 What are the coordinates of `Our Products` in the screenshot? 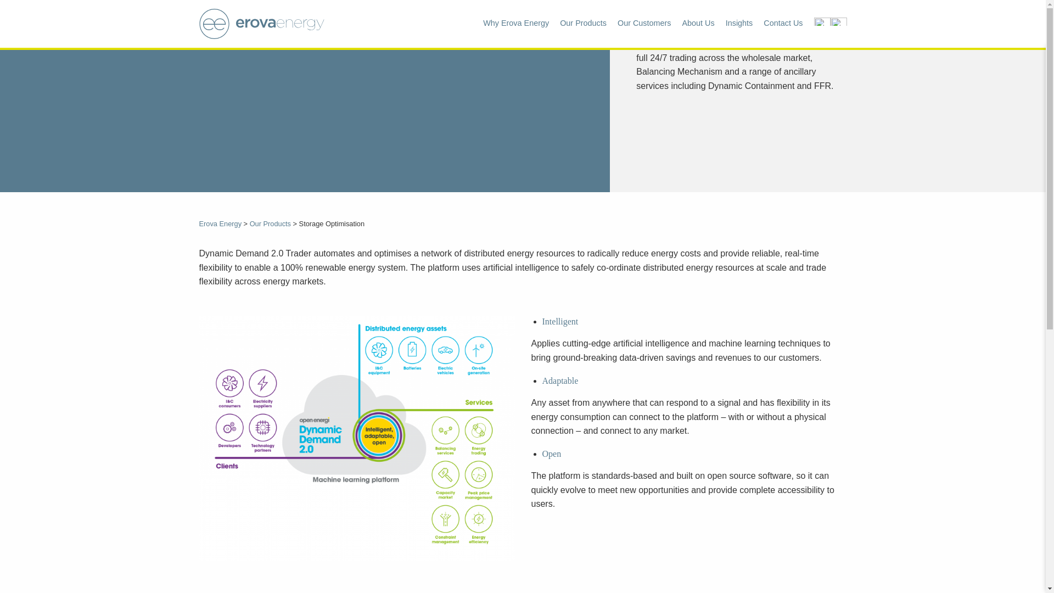 It's located at (270, 223).